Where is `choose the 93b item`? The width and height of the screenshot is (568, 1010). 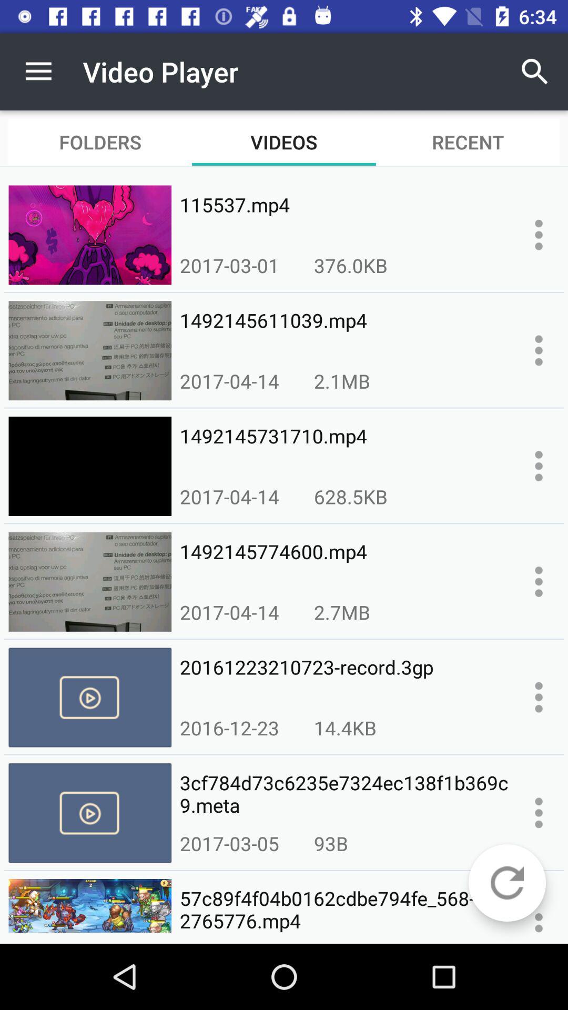
choose the 93b item is located at coordinates (331, 843).